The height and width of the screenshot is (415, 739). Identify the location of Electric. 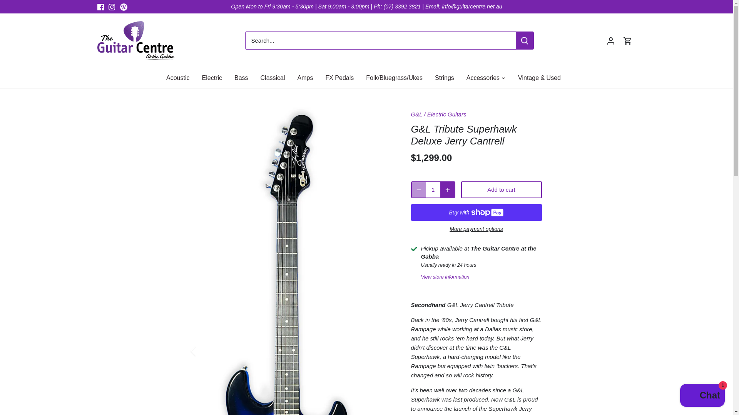
(212, 78).